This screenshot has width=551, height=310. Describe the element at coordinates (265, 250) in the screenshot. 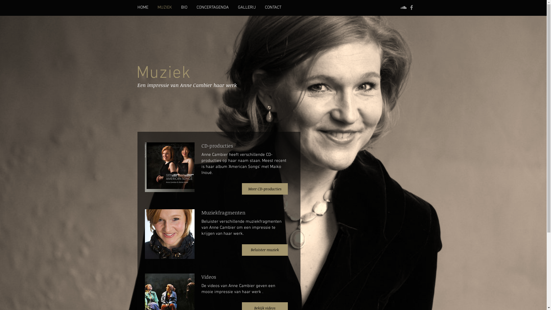

I see `Beluister muziek` at that location.